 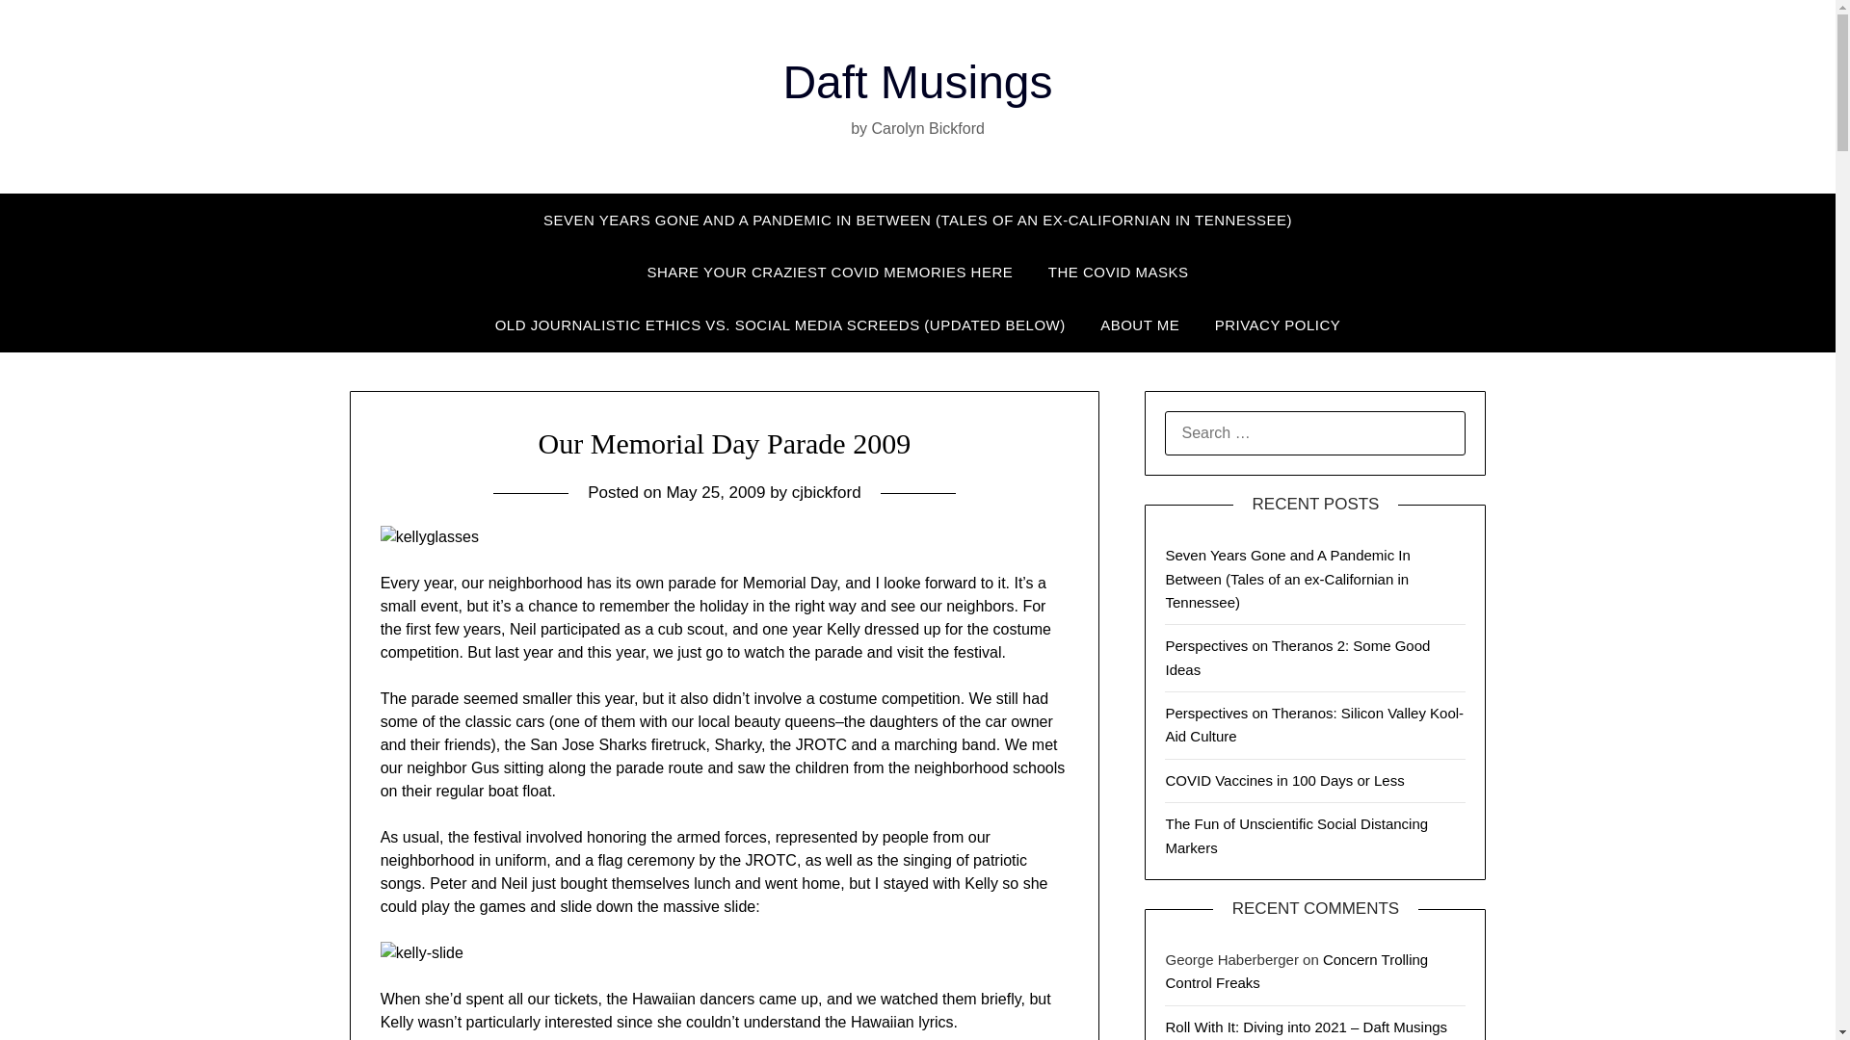 What do you see at coordinates (48, 28) in the screenshot?
I see `Search` at bounding box center [48, 28].